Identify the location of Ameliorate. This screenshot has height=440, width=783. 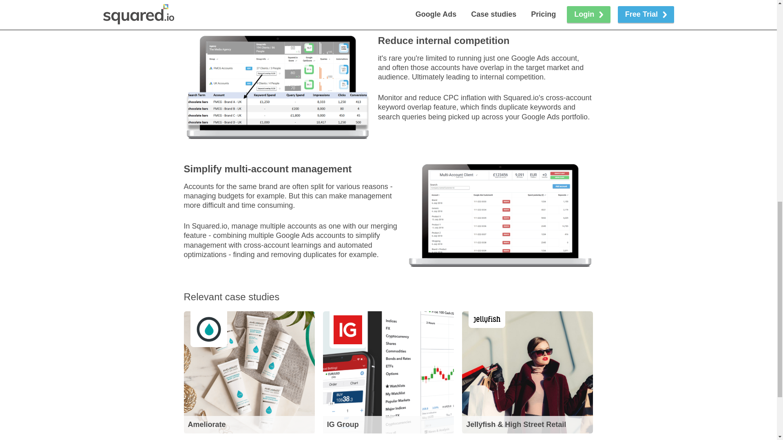
(249, 372).